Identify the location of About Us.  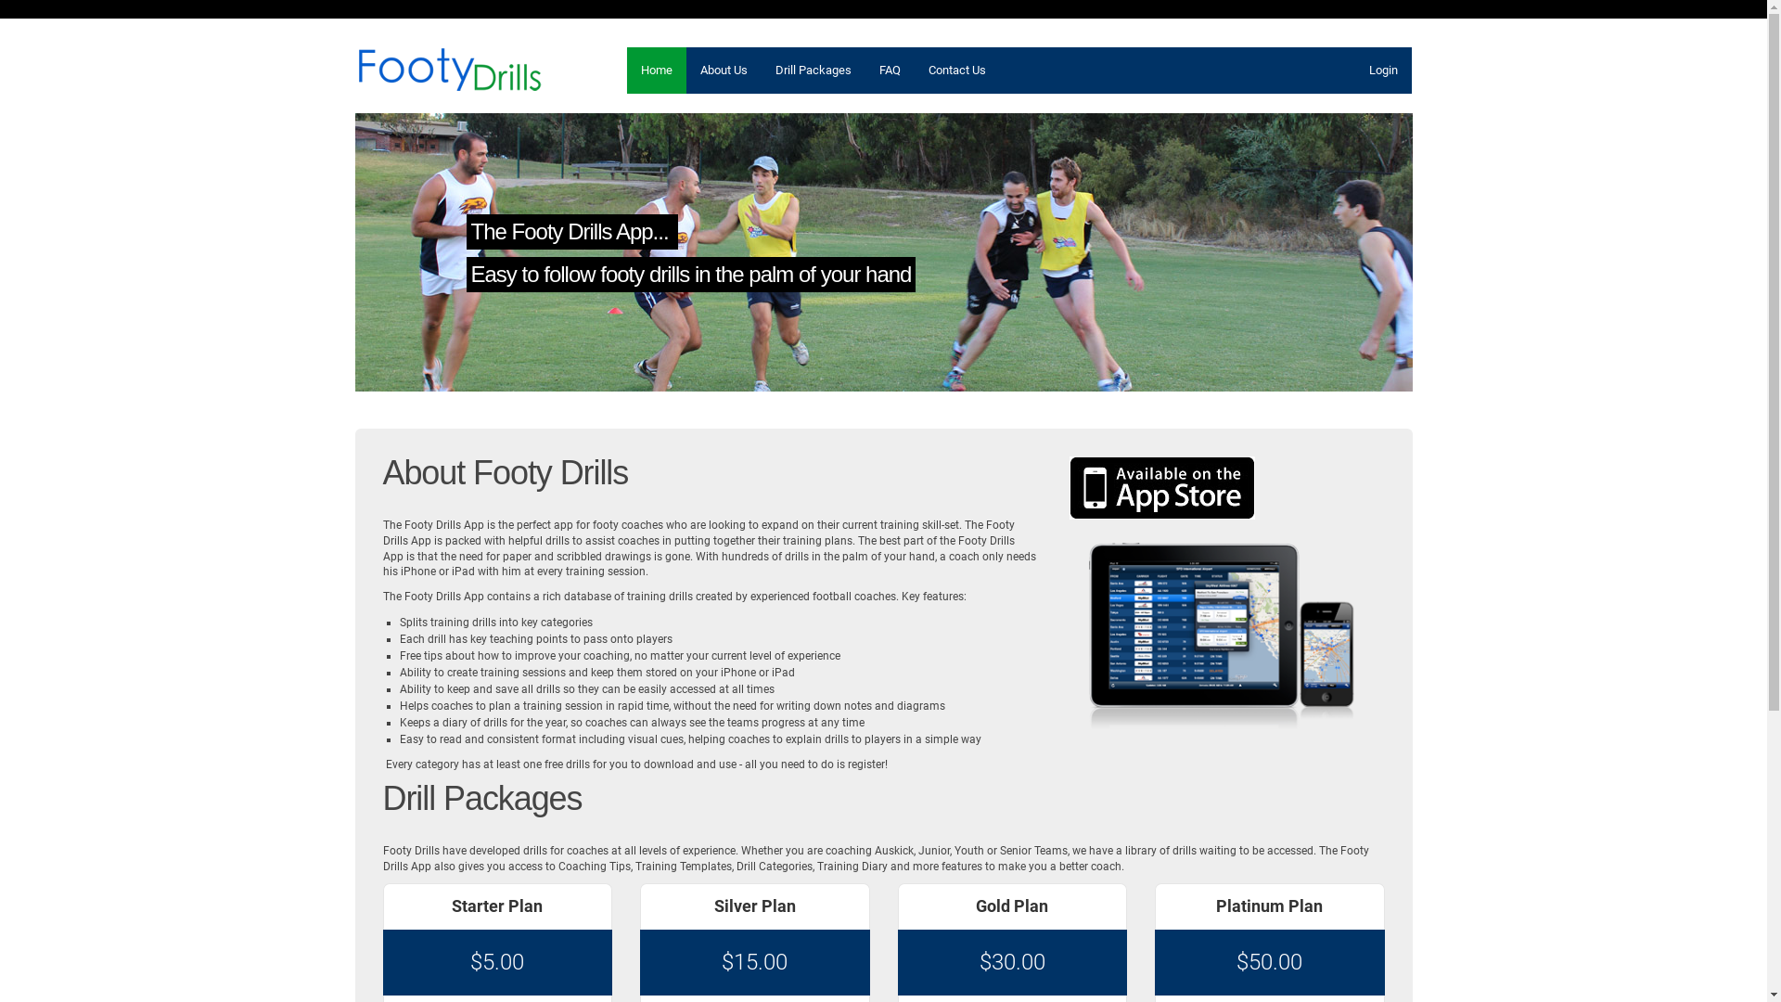
(724, 71).